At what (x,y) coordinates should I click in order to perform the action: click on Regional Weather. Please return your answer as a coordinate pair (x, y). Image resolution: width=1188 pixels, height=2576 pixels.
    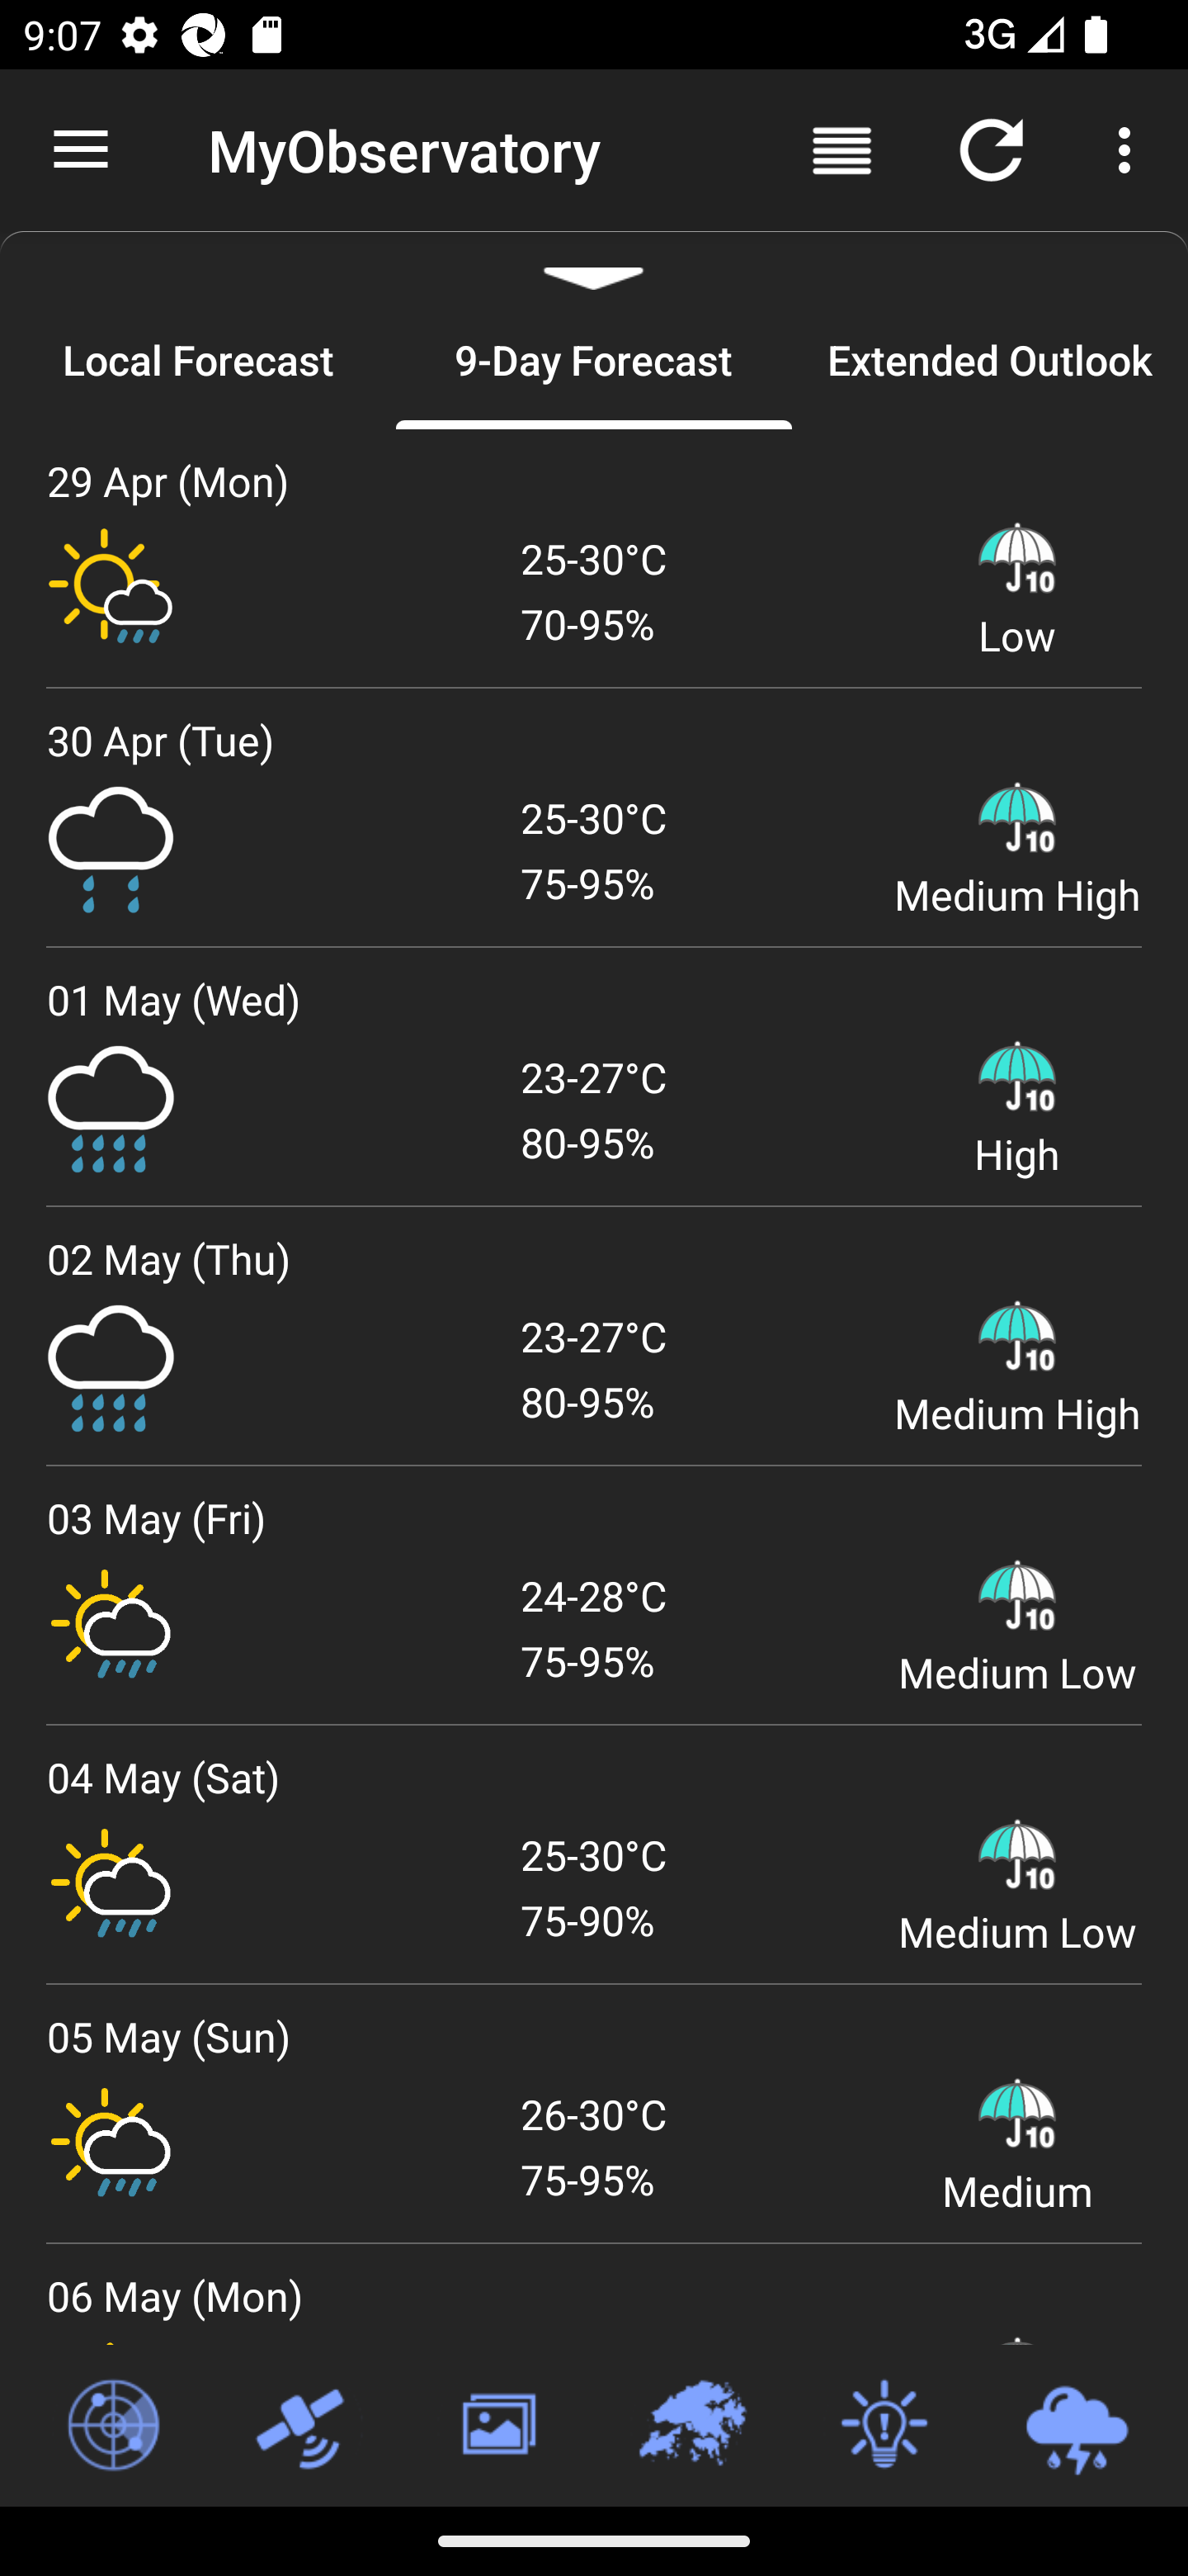
    Looking at the image, I should click on (691, 2426).